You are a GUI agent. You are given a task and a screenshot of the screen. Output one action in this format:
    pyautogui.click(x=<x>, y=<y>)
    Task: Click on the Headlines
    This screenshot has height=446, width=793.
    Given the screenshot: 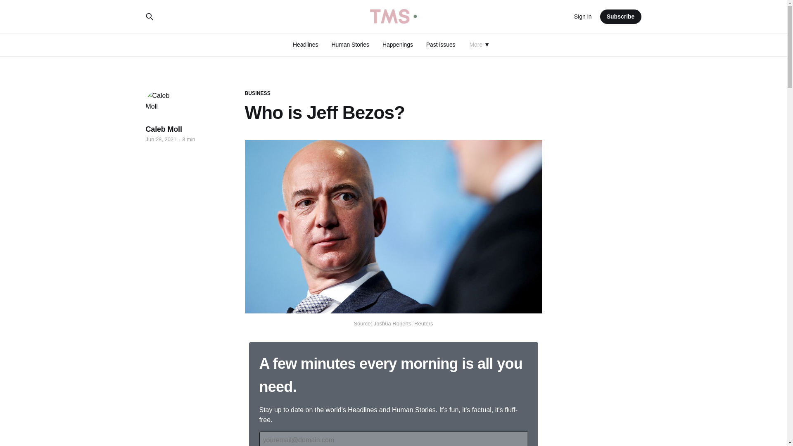 What is the action you would take?
    pyautogui.click(x=306, y=45)
    